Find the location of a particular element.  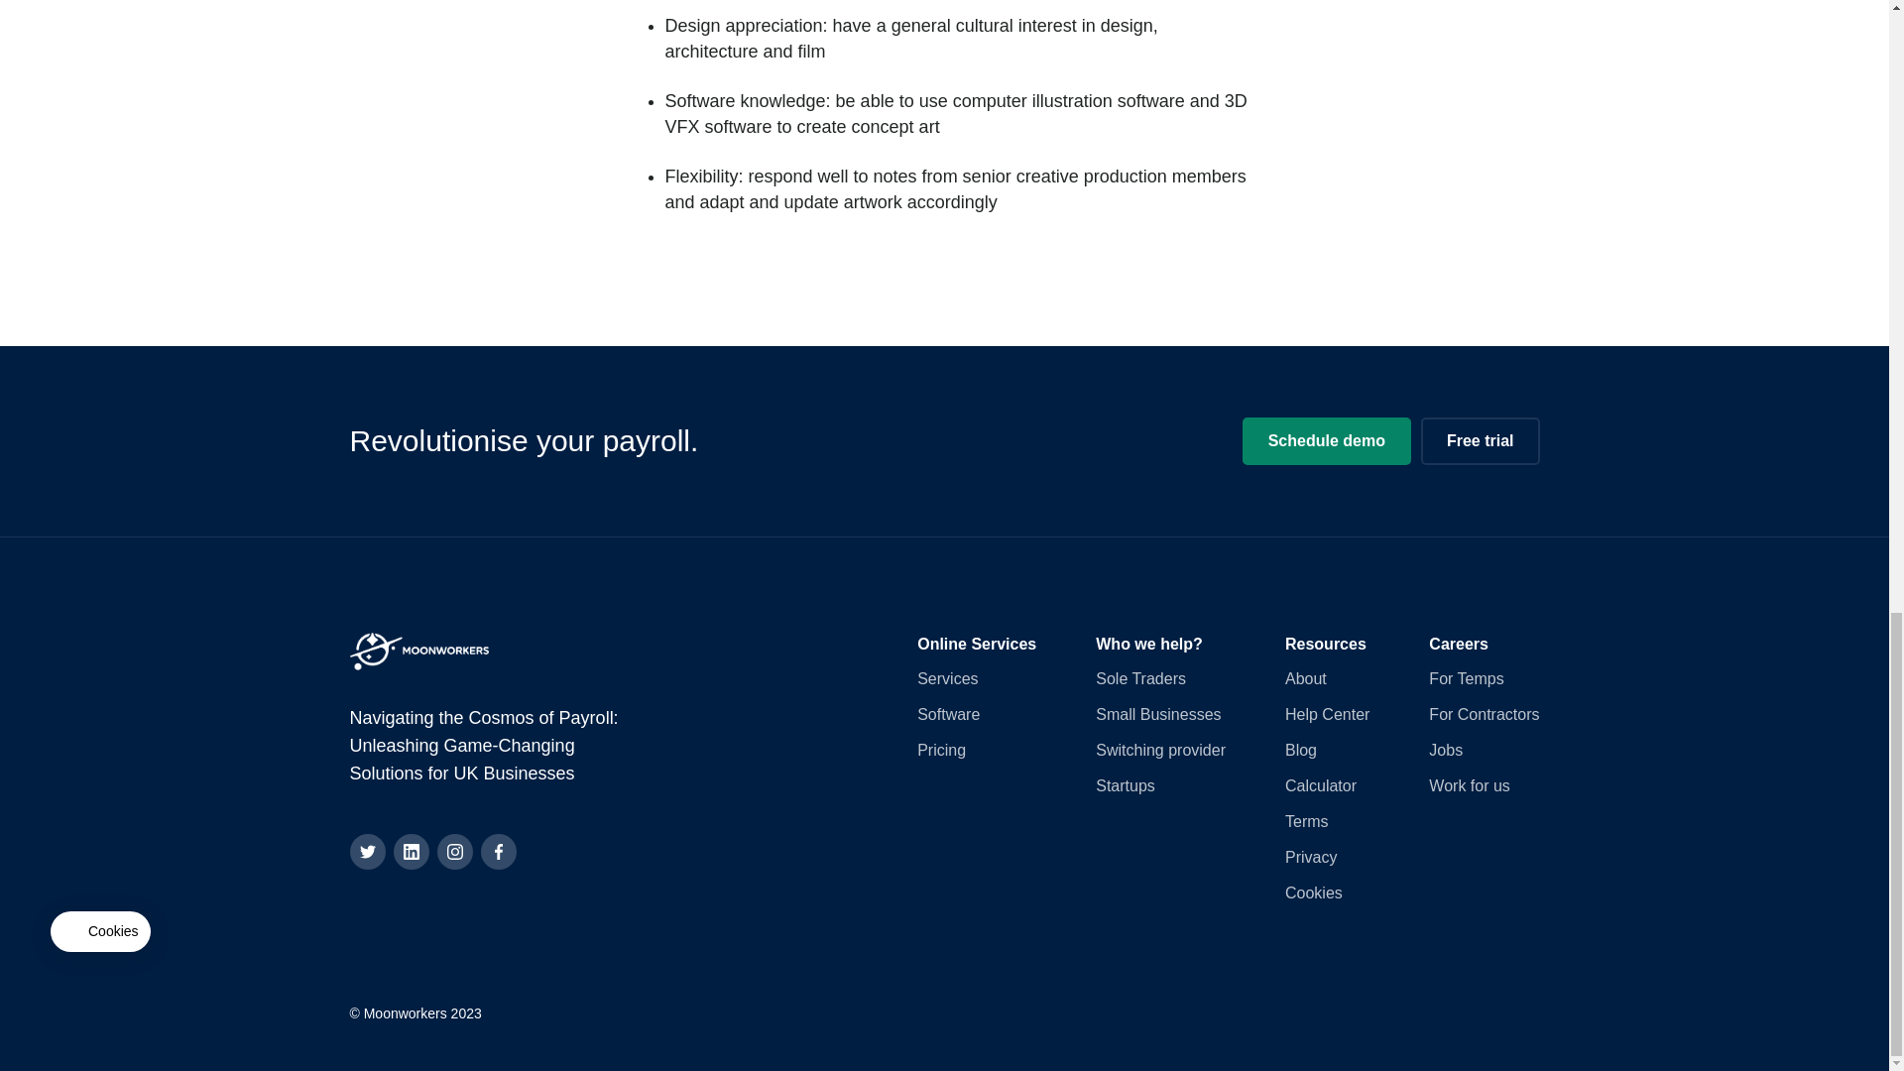

Sole Traders is located at coordinates (1140, 678).